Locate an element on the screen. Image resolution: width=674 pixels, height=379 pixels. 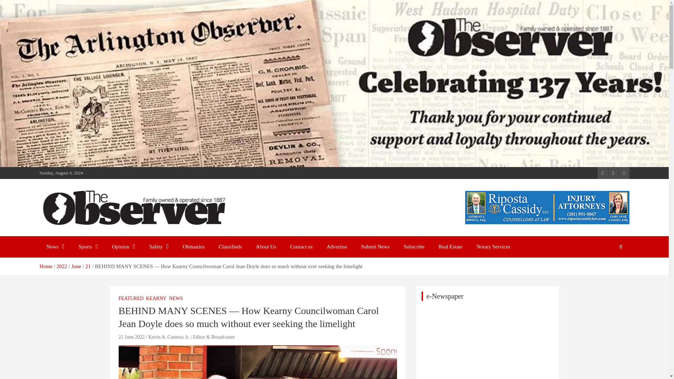
News is located at coordinates (55, 247).